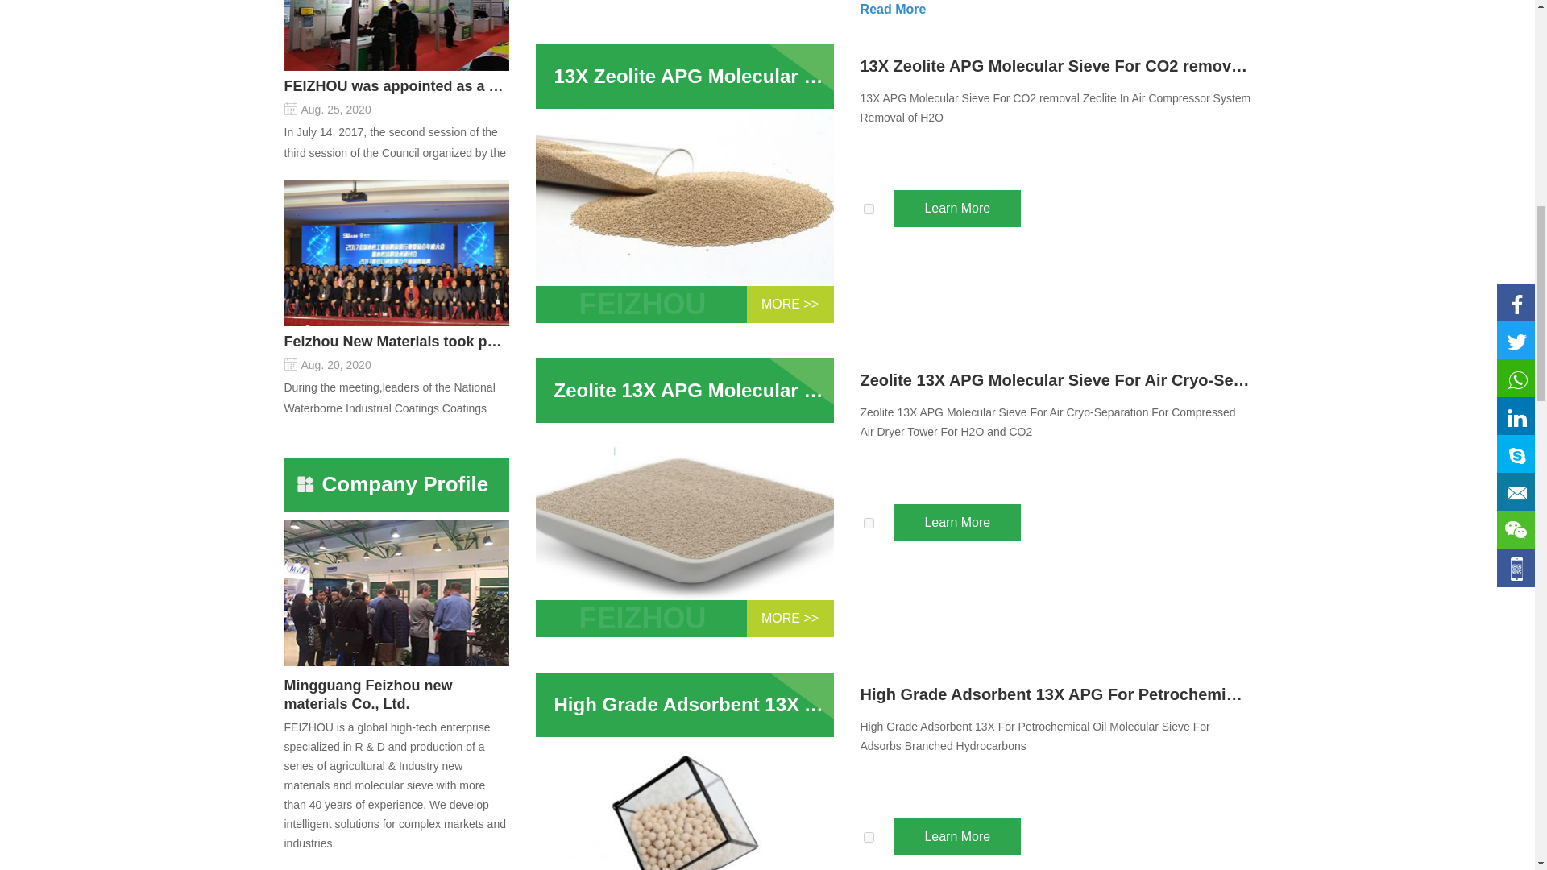 Image resolution: width=1547 pixels, height=870 pixels. What do you see at coordinates (869, 522) in the screenshot?
I see `164` at bounding box center [869, 522].